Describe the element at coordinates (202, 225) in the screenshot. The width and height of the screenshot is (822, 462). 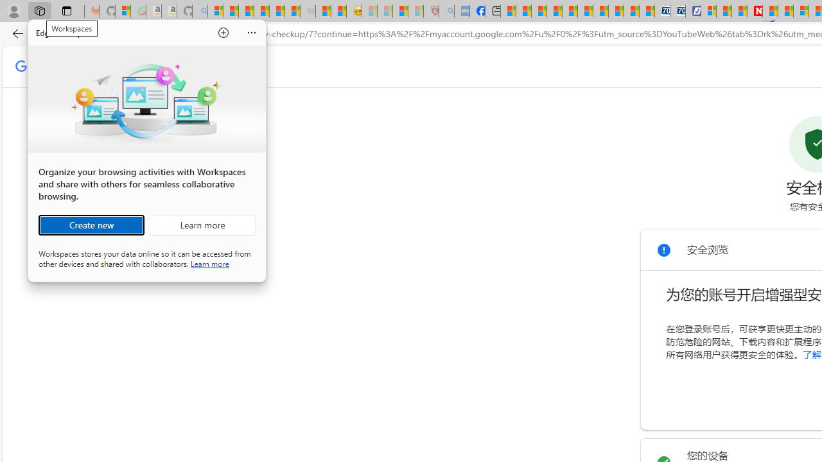
I see `Learn more about Workspaces` at that location.